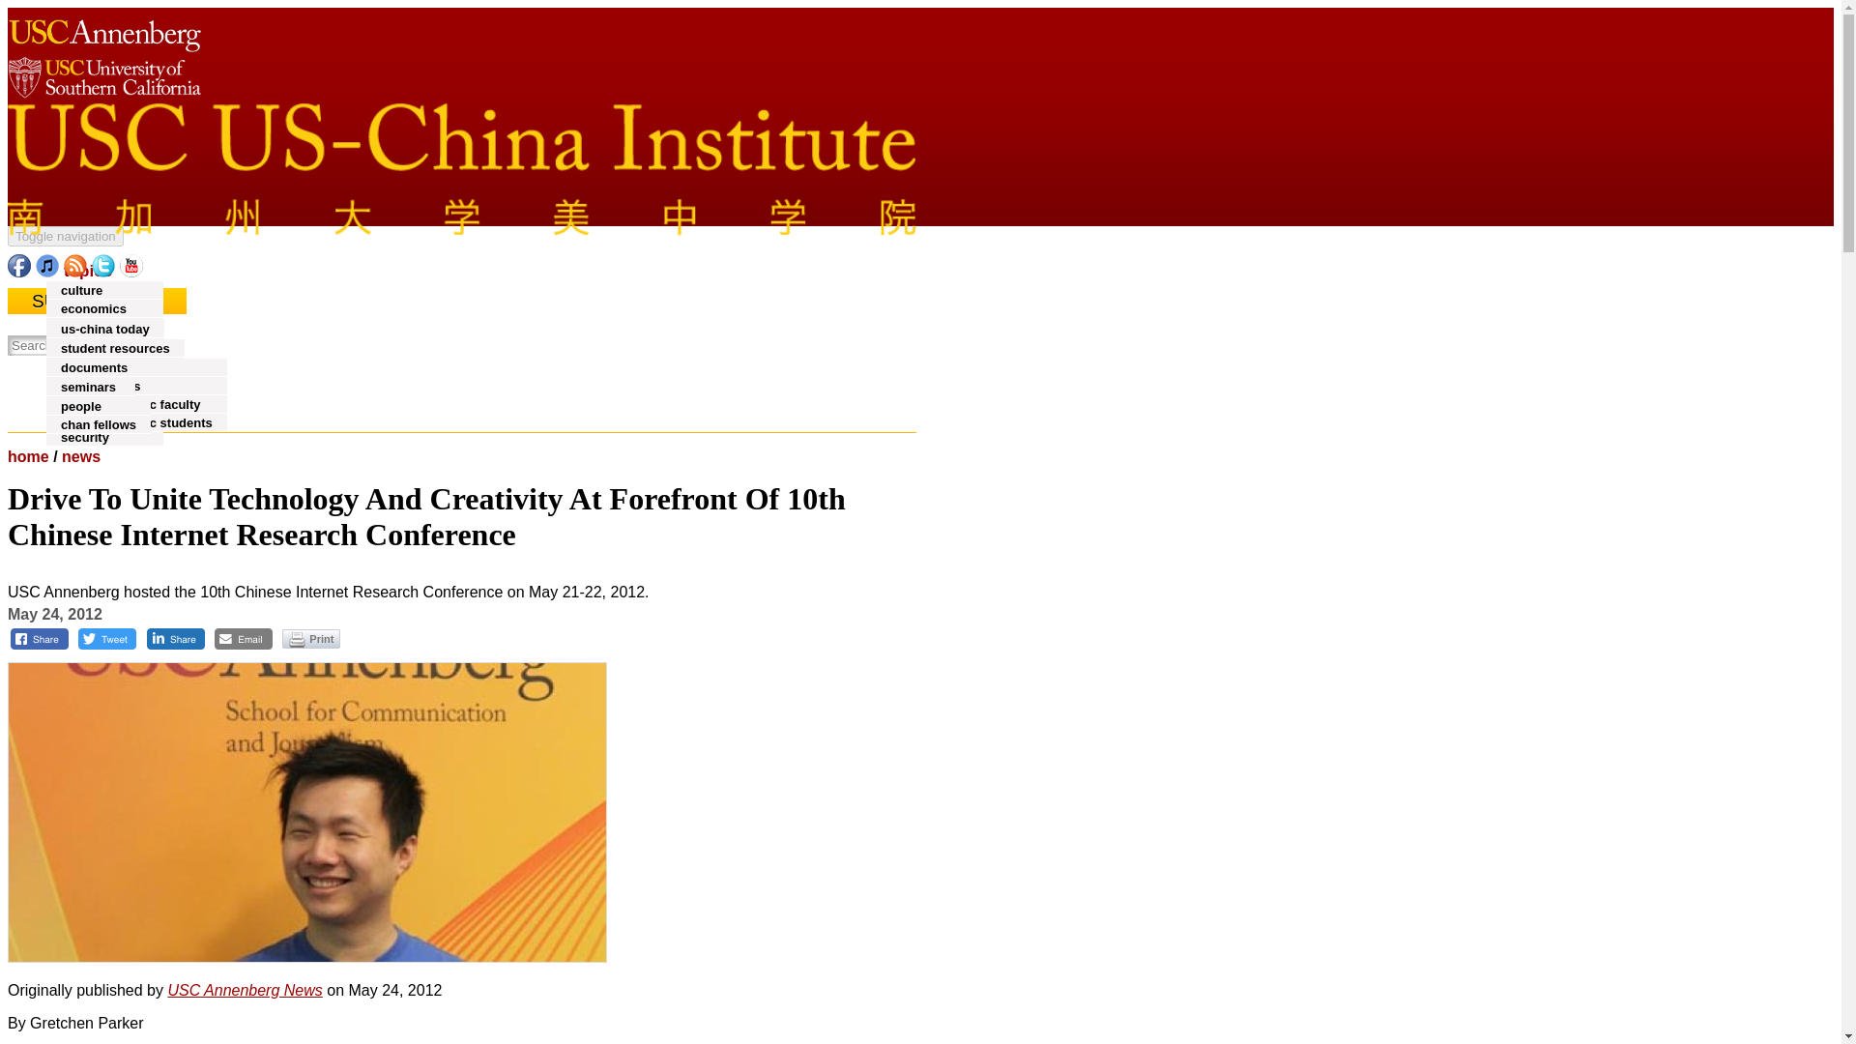  What do you see at coordinates (97, 302) in the screenshot?
I see `SUBSCRIBE` at bounding box center [97, 302].